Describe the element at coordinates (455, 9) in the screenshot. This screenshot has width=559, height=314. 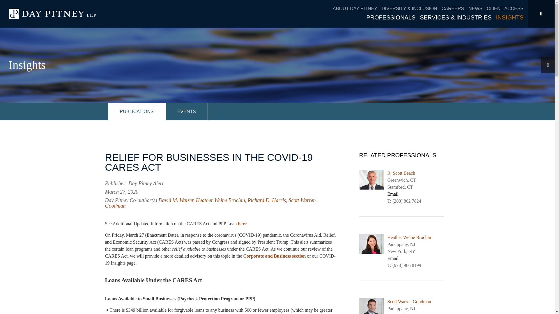
I see `CAREERS` at that location.